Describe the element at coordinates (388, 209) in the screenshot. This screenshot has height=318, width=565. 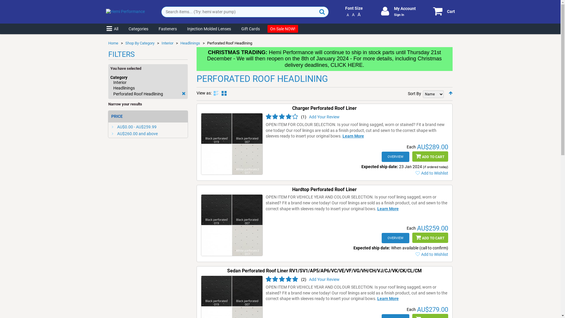
I see `Learn More` at that location.